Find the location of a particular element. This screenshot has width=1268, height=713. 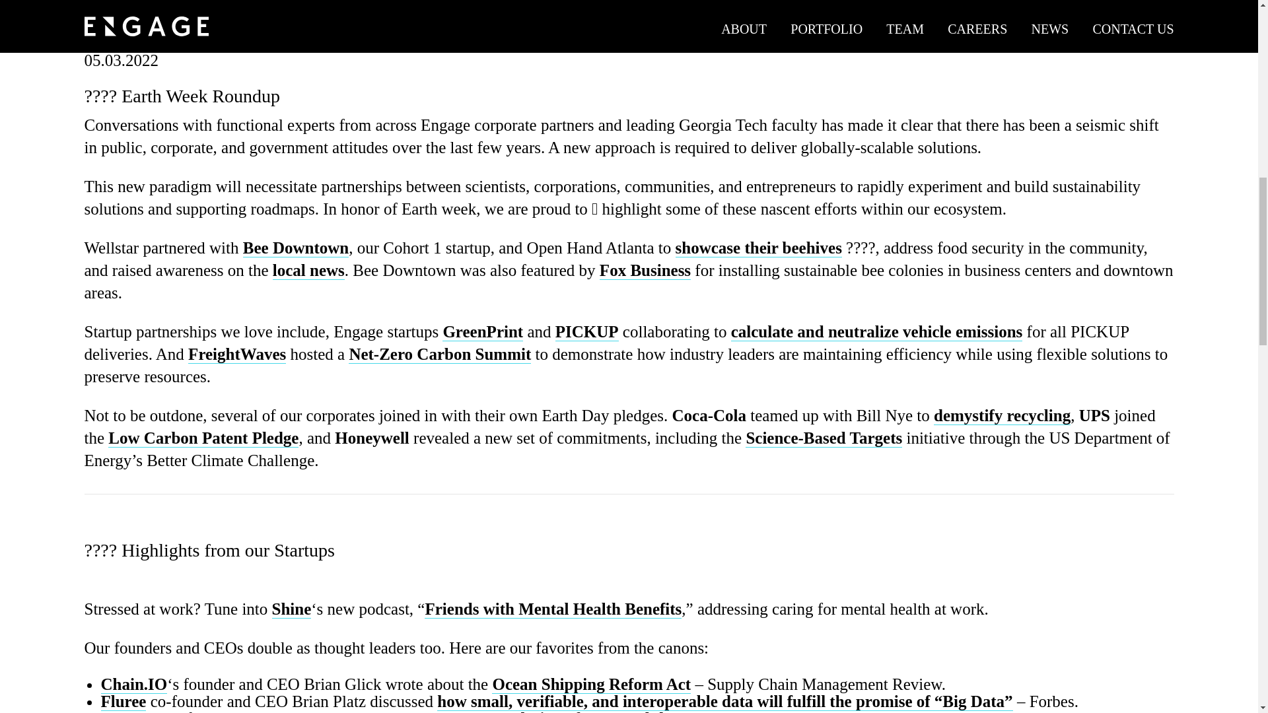

Bee Downtown is located at coordinates (296, 248).